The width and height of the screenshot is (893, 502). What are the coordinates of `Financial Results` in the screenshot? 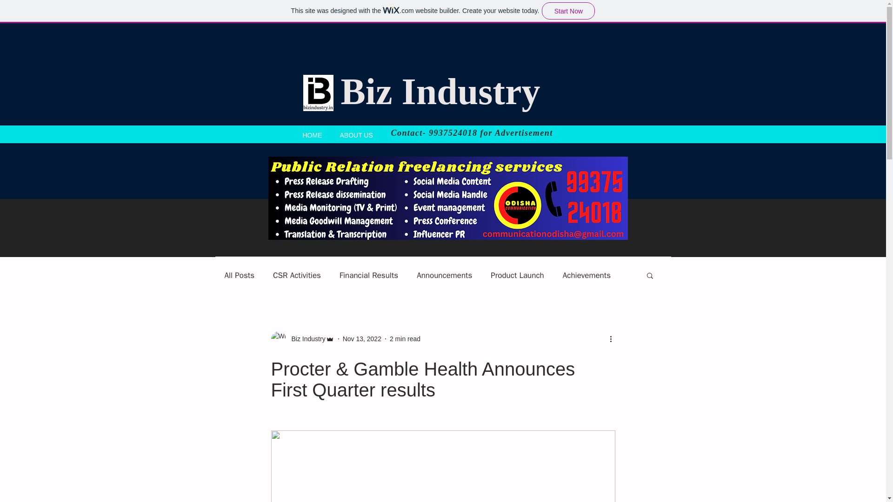 It's located at (368, 274).